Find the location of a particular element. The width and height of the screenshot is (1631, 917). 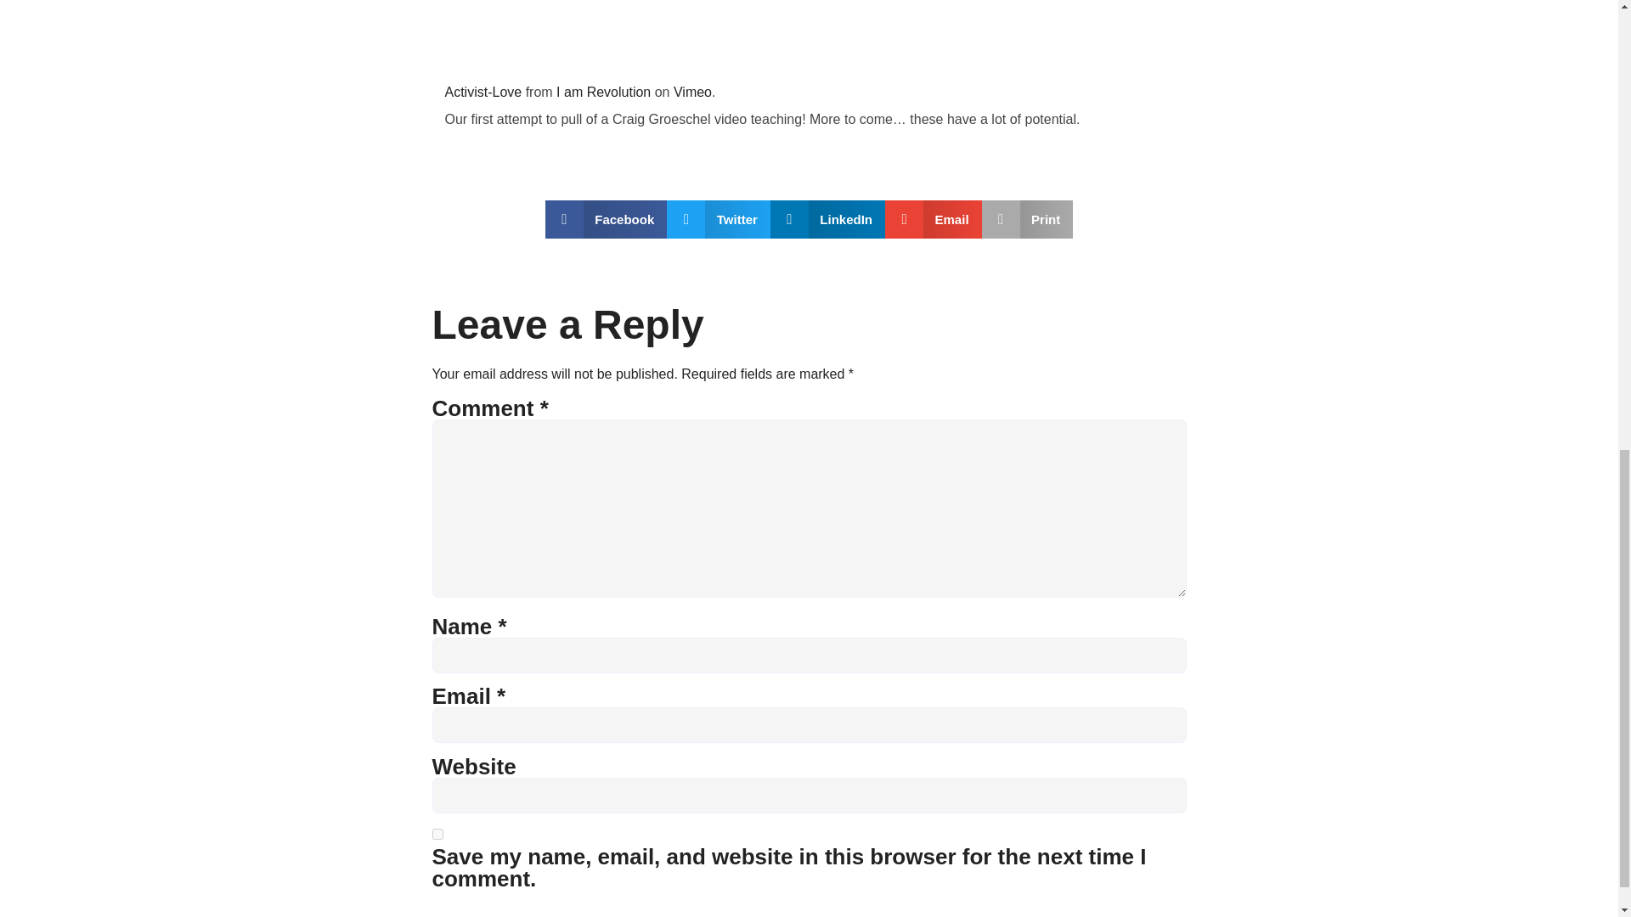

yes is located at coordinates (437, 834).